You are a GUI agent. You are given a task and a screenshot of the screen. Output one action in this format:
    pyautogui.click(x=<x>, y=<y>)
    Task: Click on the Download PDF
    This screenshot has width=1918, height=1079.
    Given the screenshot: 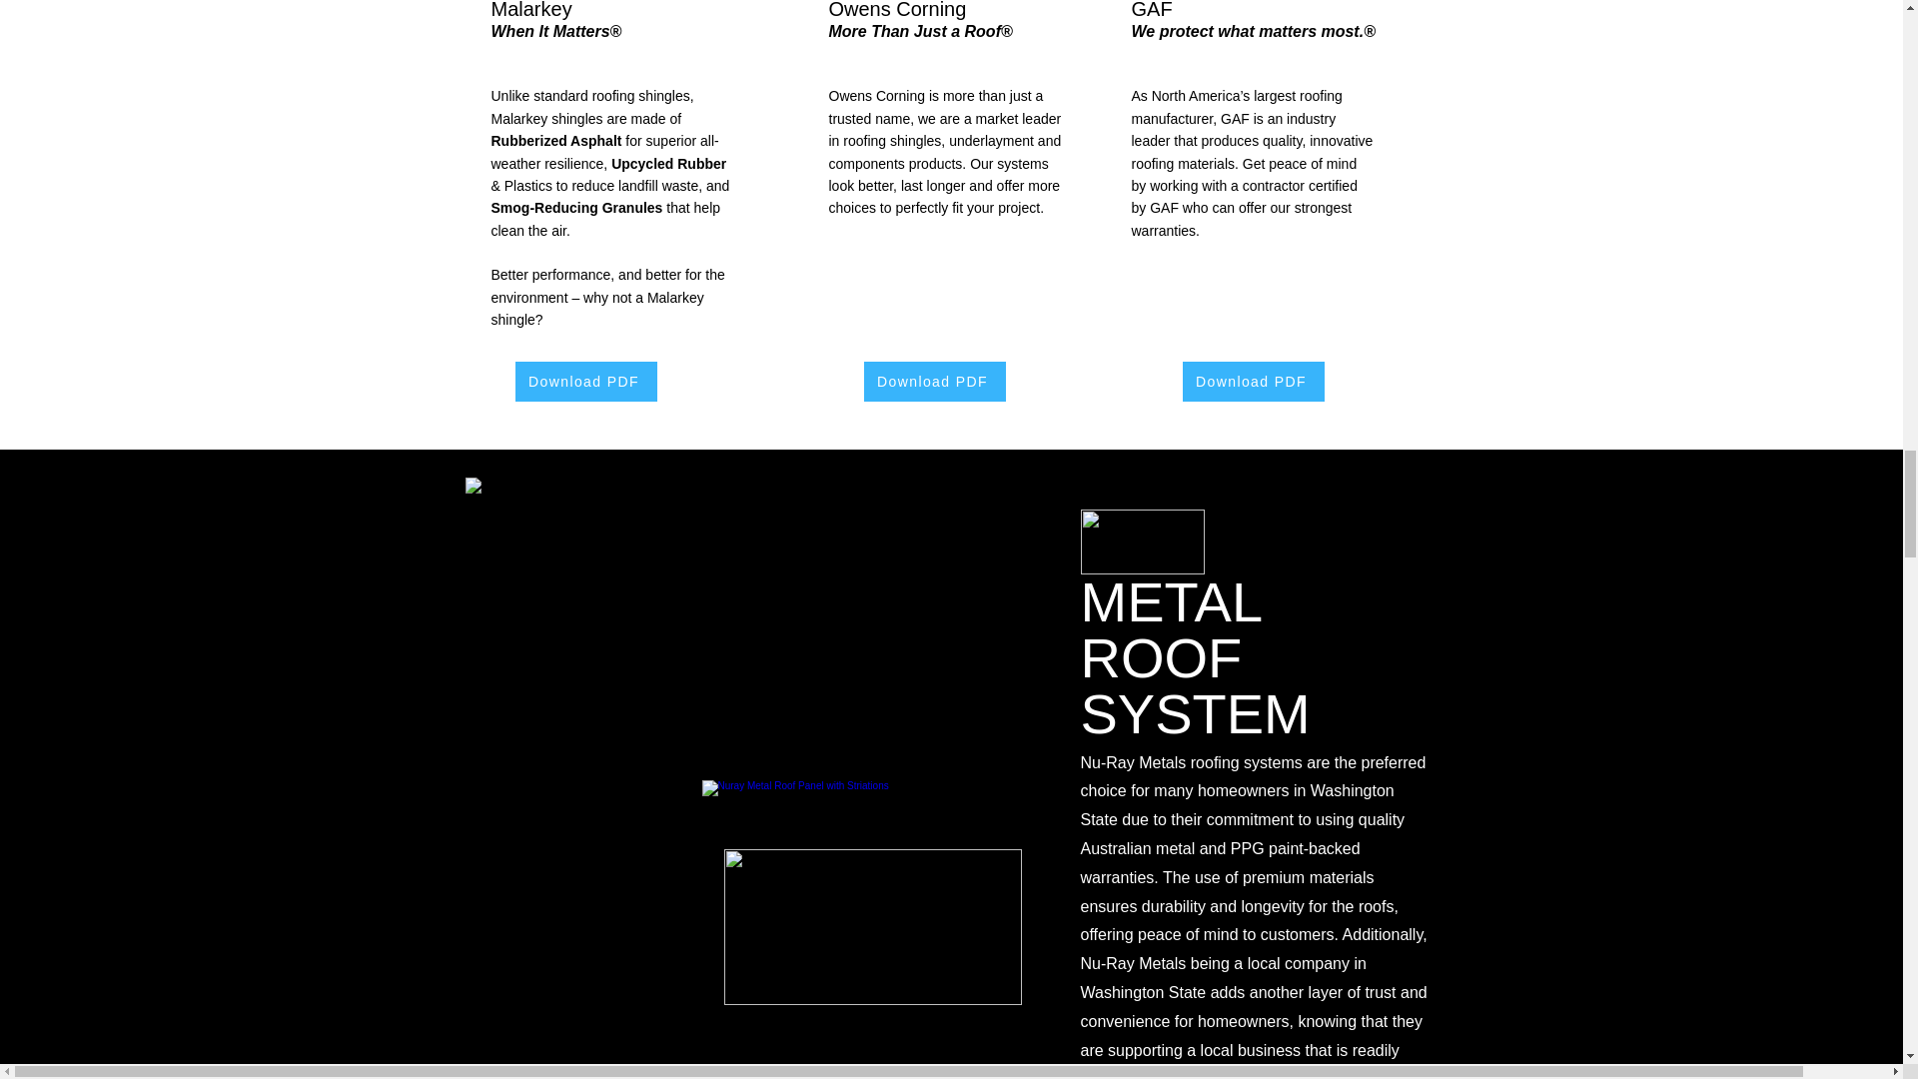 What is the action you would take?
    pyautogui.click(x=586, y=381)
    